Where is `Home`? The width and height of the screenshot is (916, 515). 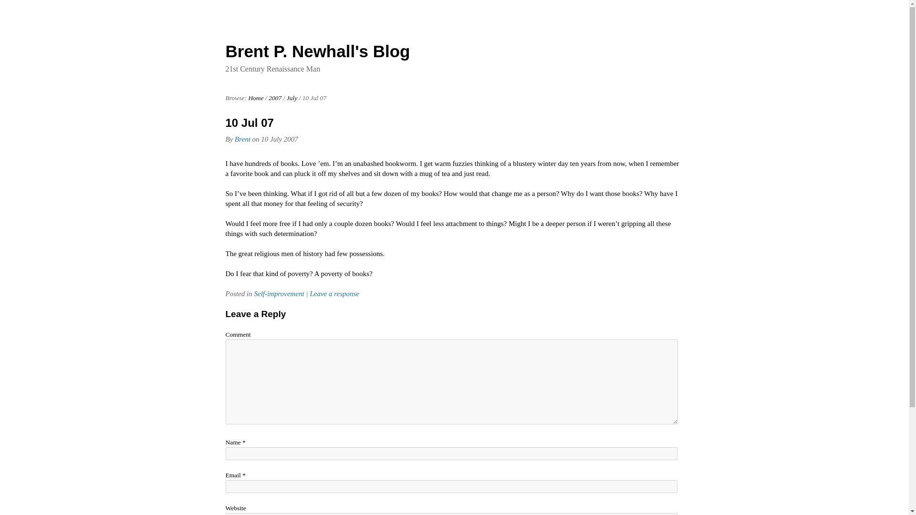 Home is located at coordinates (256, 97).